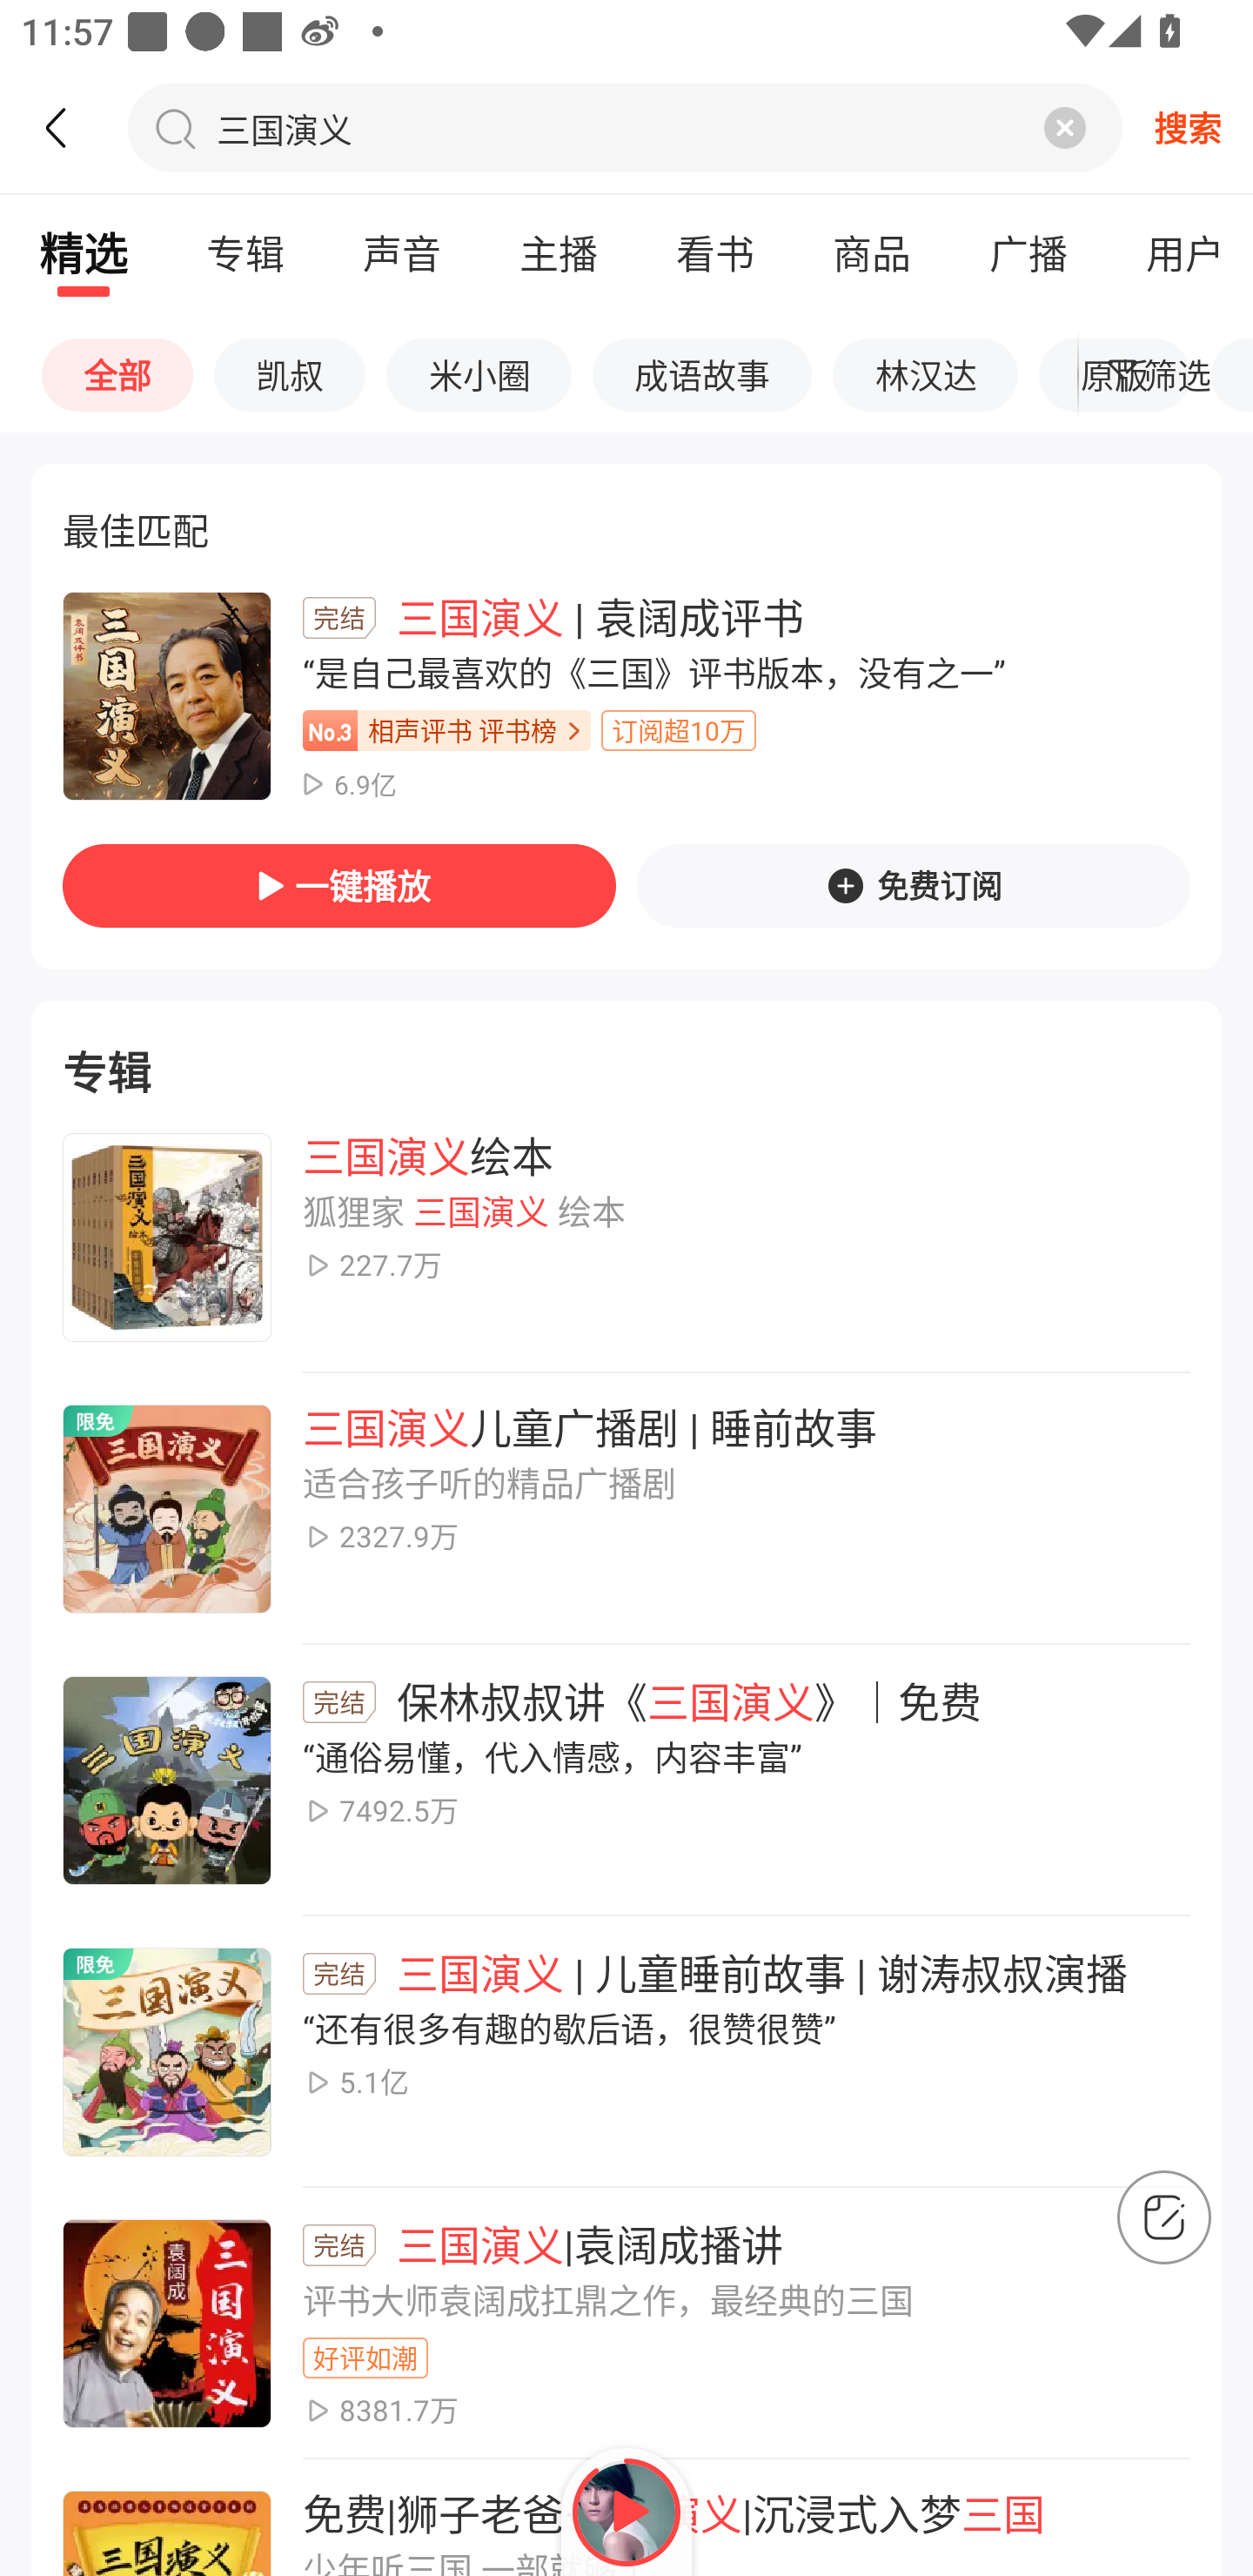 The image size is (1253, 2576). Describe the element at coordinates (245, 253) in the screenshot. I see `专辑` at that location.